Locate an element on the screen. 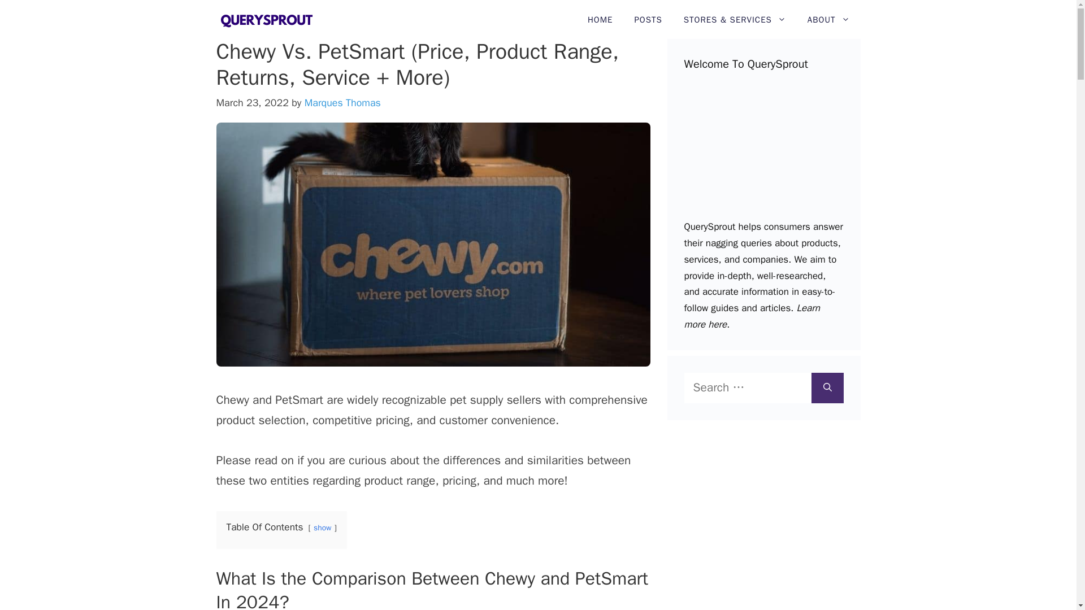 The width and height of the screenshot is (1085, 610). View all posts by Marques Thomas is located at coordinates (342, 103).